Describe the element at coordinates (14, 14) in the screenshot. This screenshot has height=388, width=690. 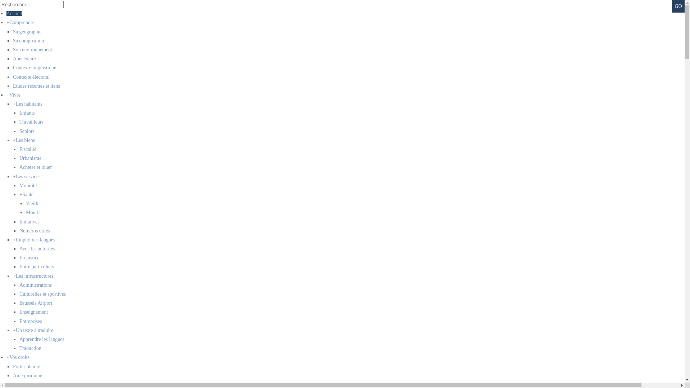
I see `Accueil` at that location.